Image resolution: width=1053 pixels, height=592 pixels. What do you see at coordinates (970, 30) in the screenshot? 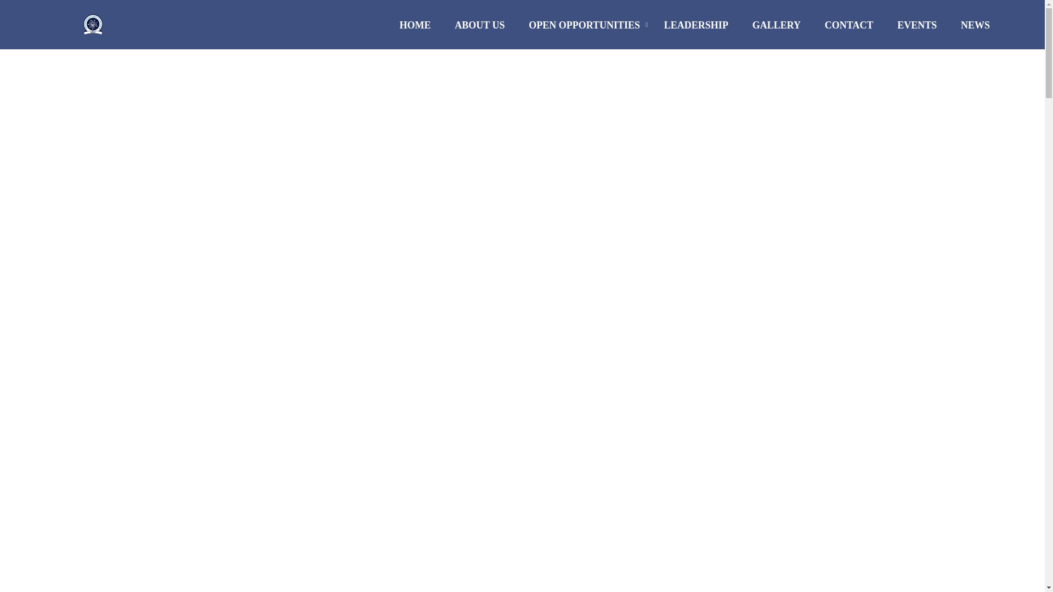
I see `NEWS` at bounding box center [970, 30].